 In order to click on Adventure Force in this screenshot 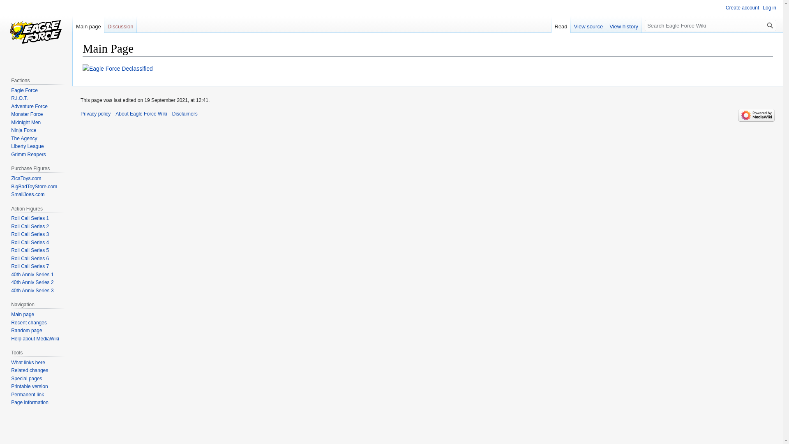, I will do `click(30, 106)`.